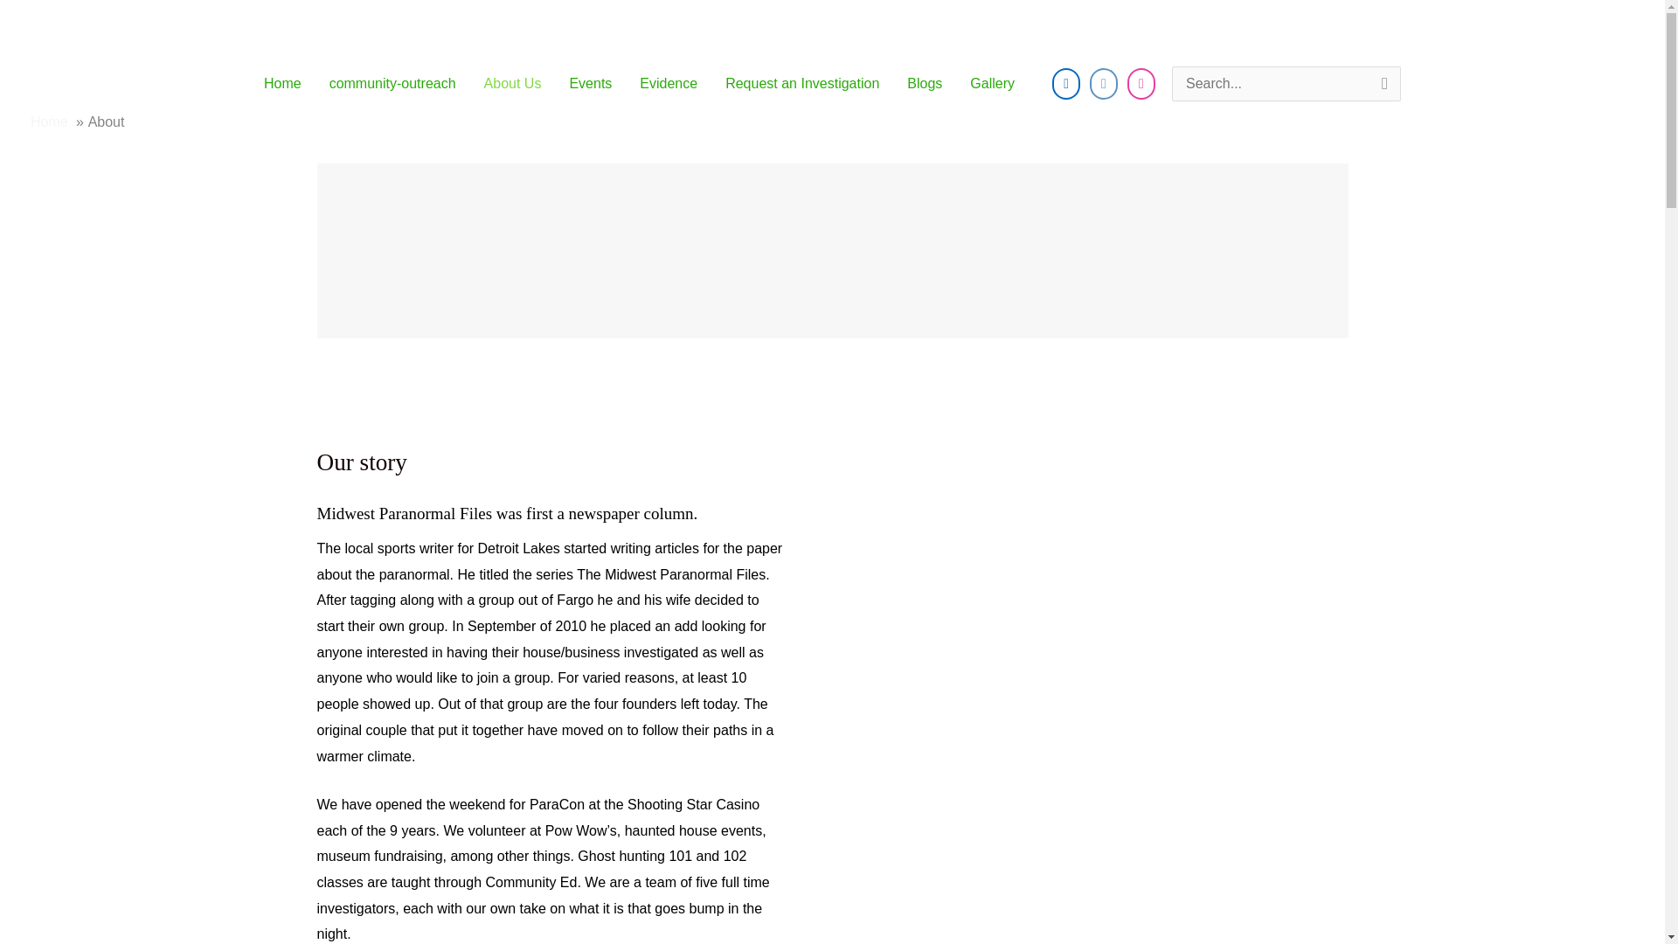 This screenshot has height=944, width=1678. Describe the element at coordinates (669, 84) in the screenshot. I see `Evidence` at that location.